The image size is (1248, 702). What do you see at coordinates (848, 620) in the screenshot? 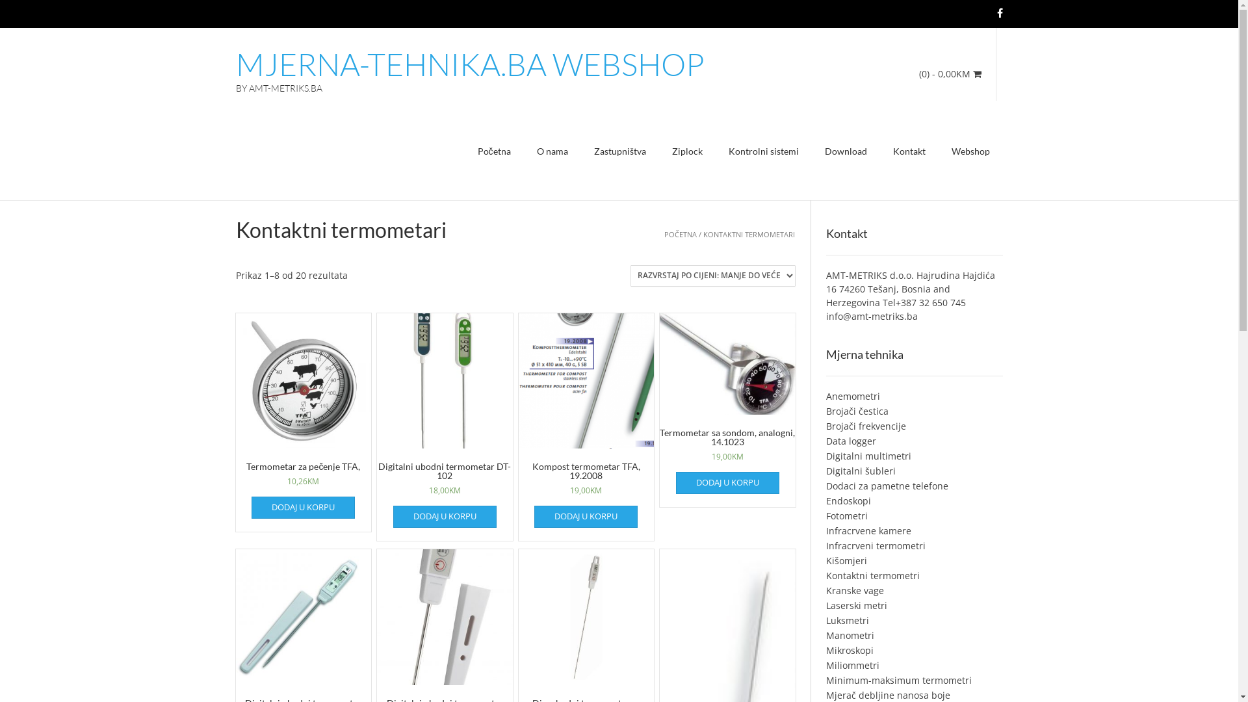
I see `Luksmetri` at bounding box center [848, 620].